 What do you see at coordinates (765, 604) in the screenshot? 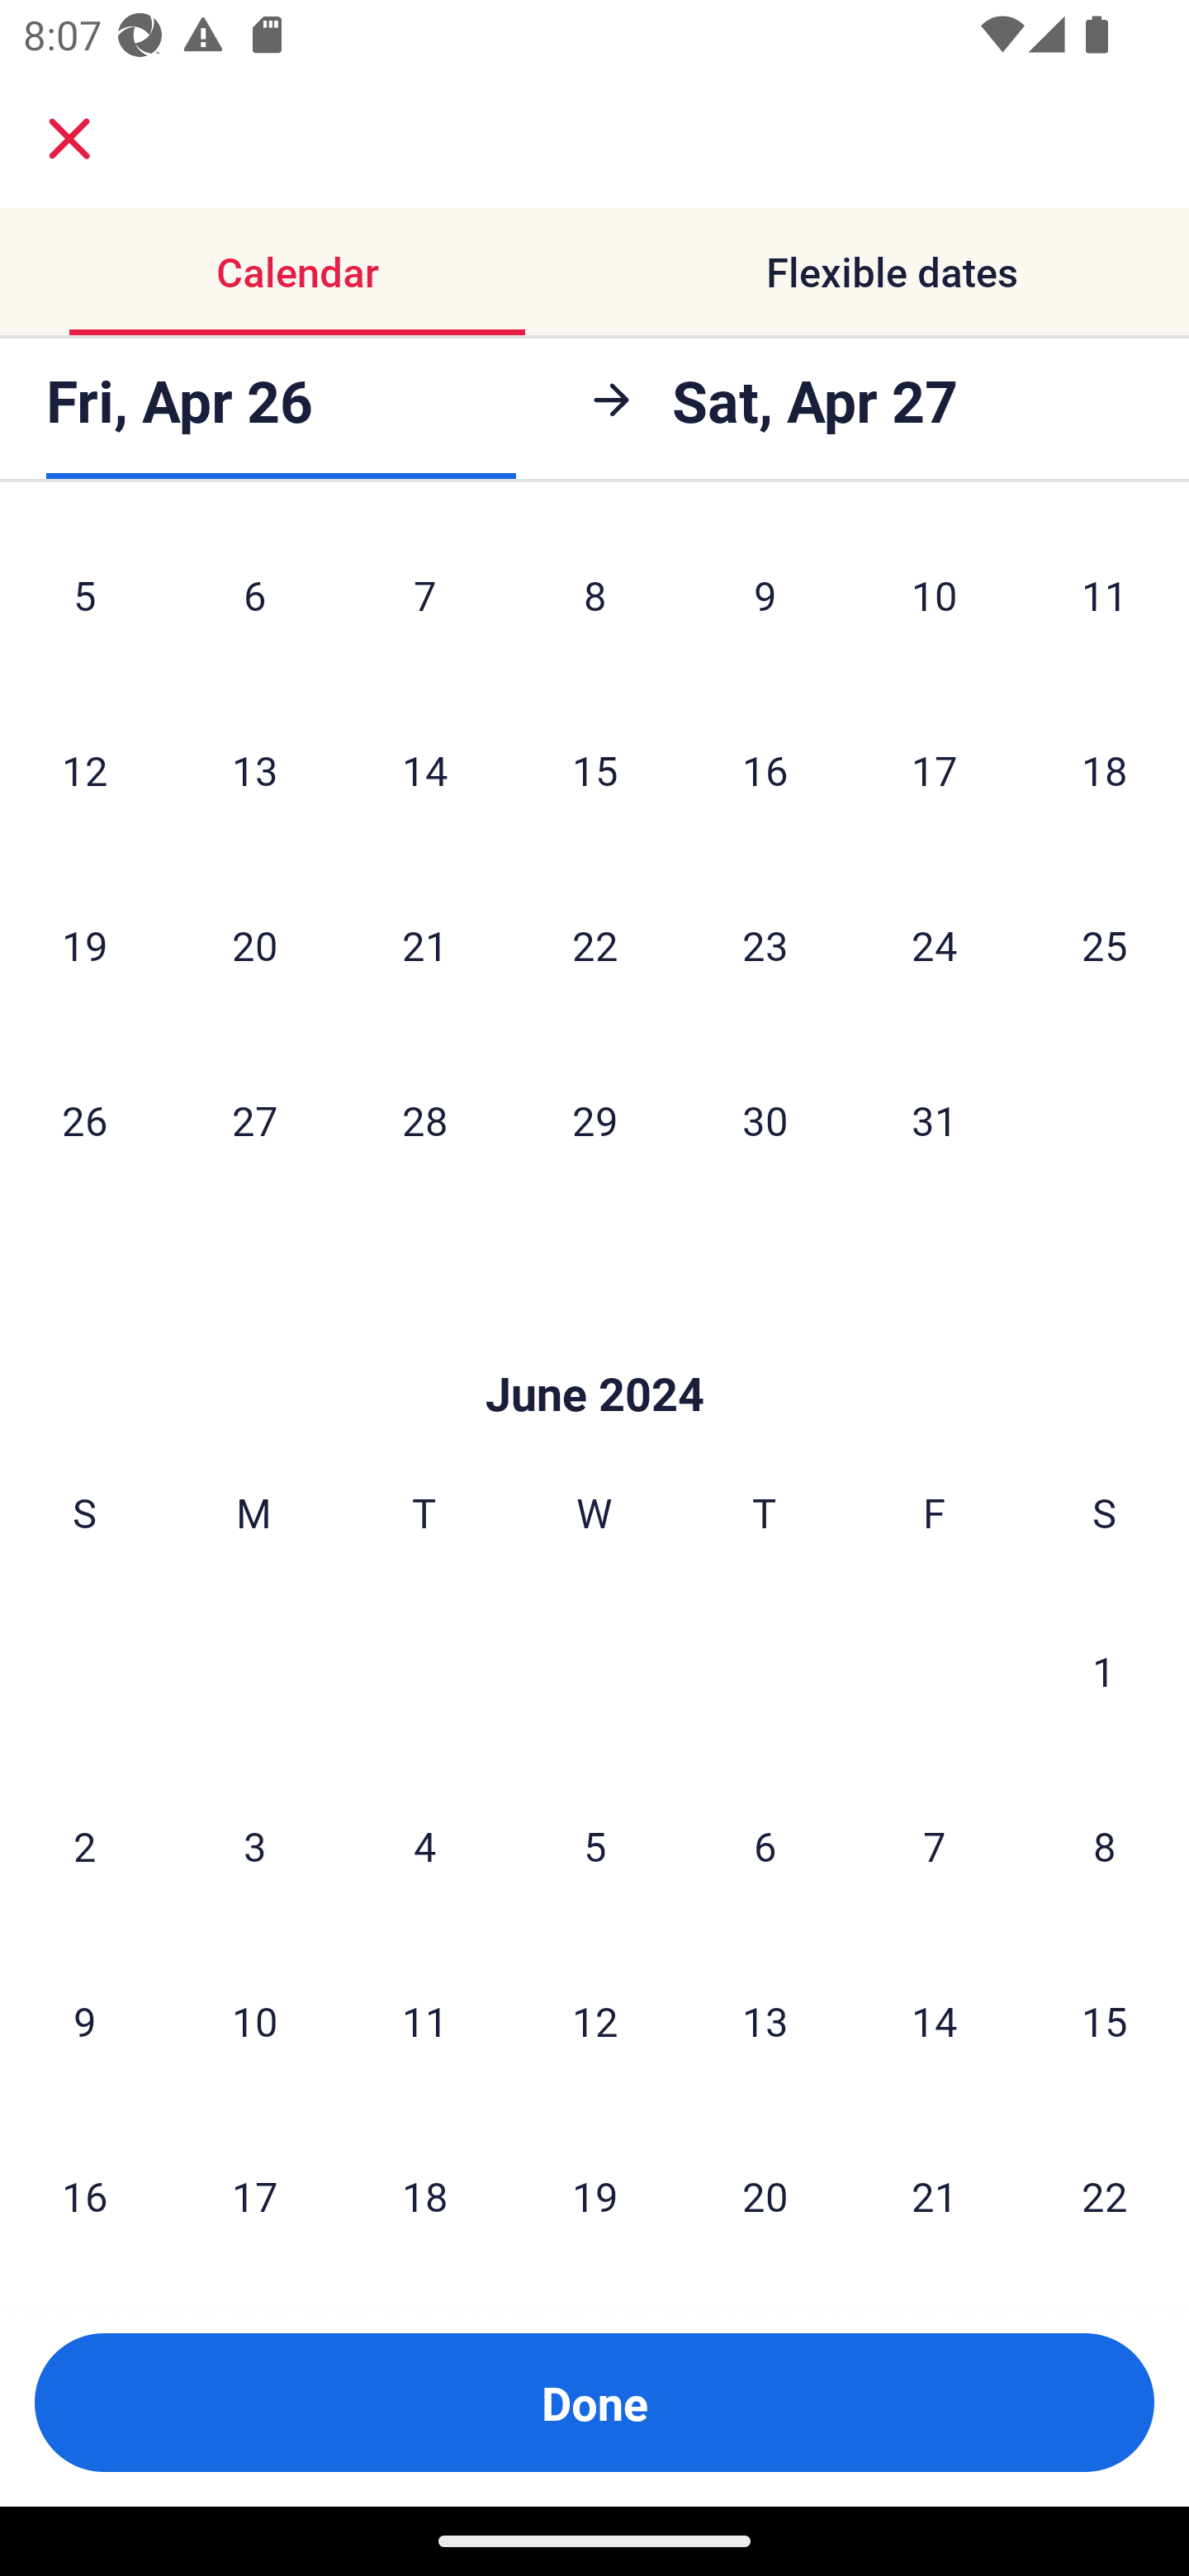
I see `9 Thursday, May 9, 2024` at bounding box center [765, 604].